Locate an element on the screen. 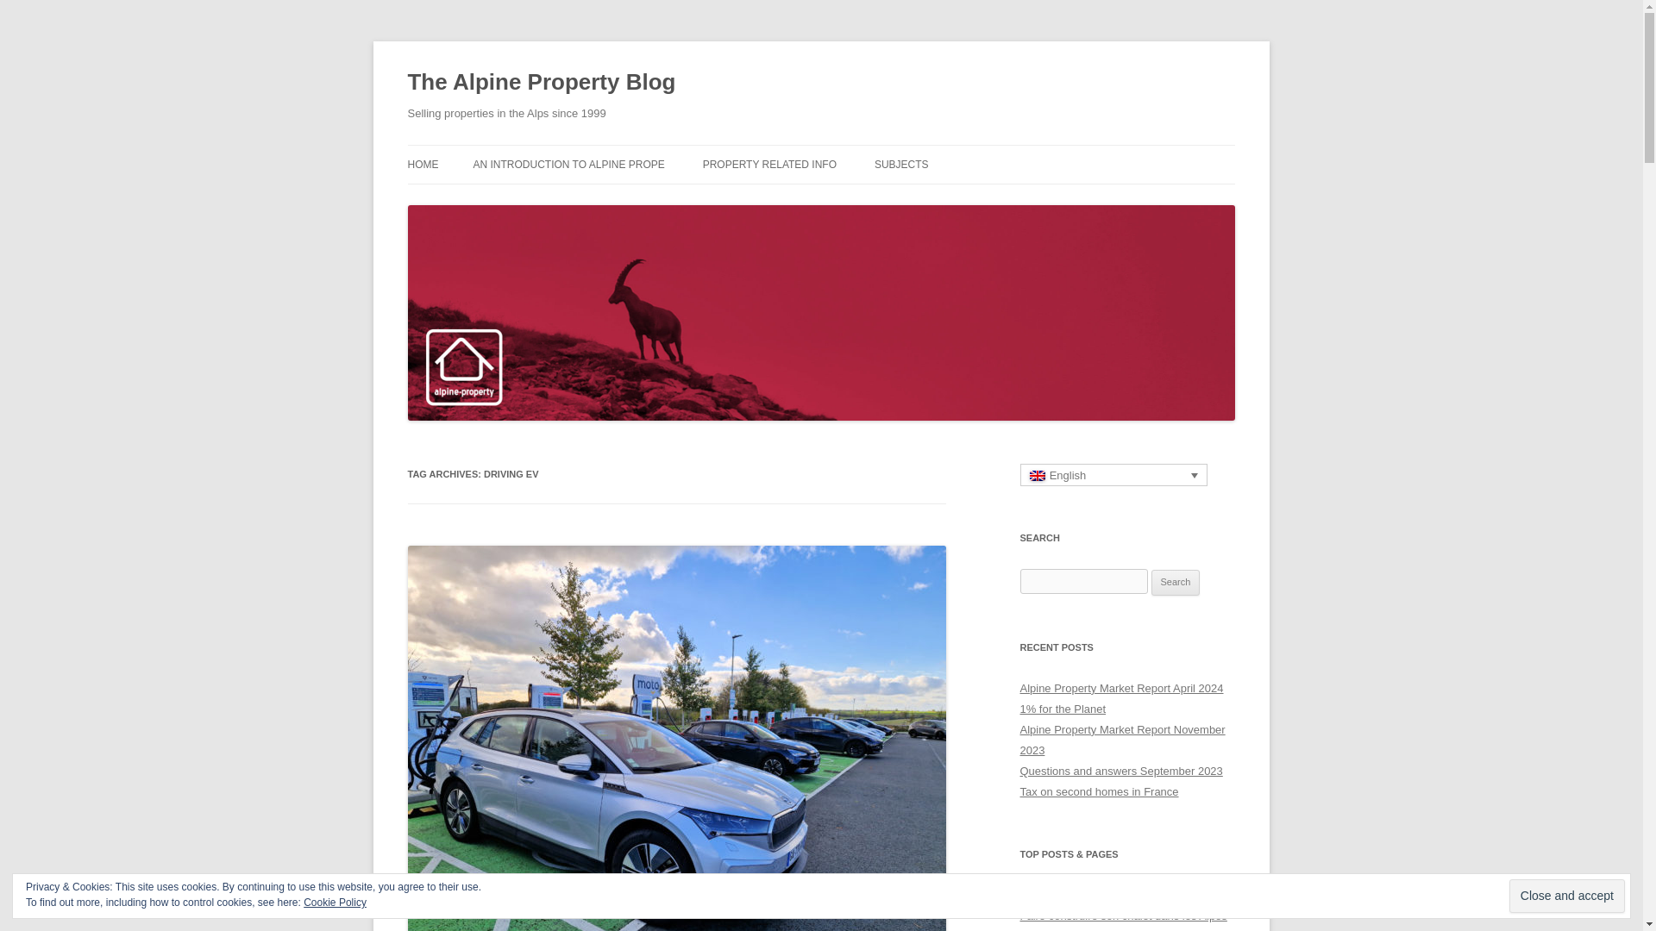 The width and height of the screenshot is (1656, 931). Close and accept is located at coordinates (1566, 896).